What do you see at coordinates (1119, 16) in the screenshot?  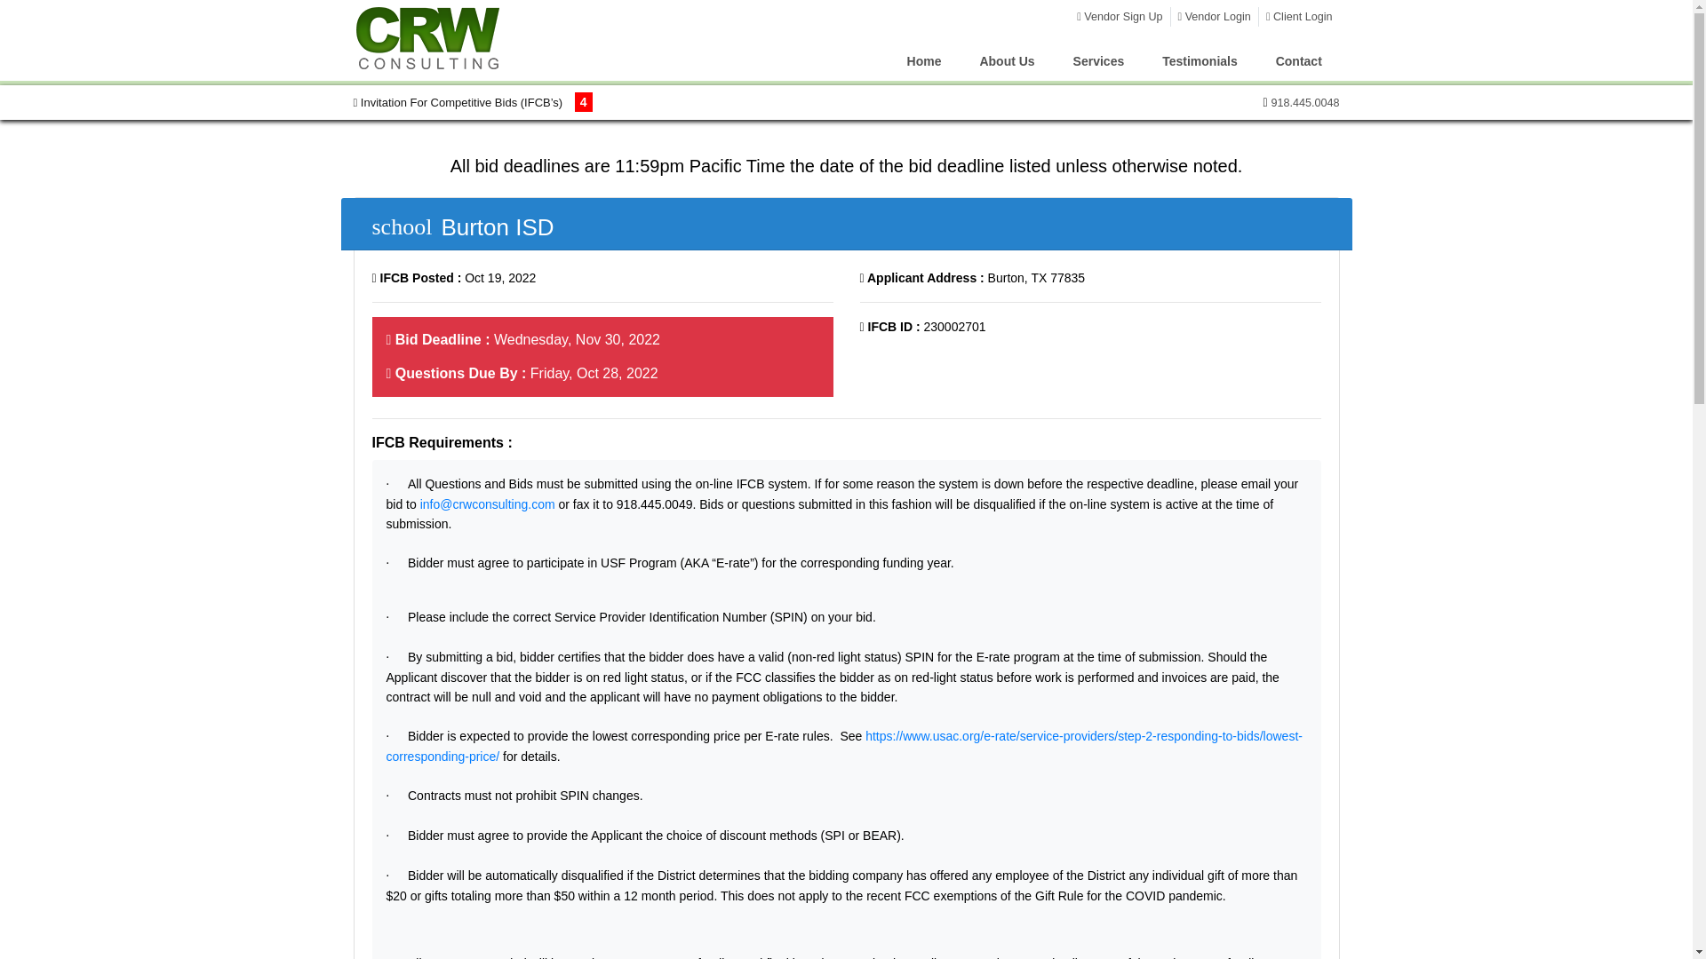 I see `Vendor Sign Up` at bounding box center [1119, 16].